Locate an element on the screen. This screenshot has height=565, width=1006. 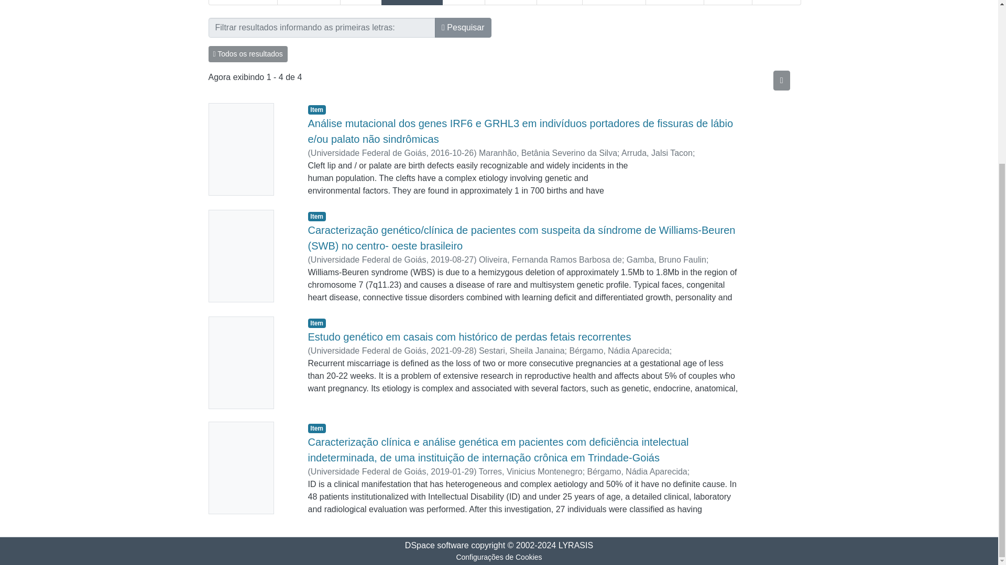
Por Orientador is located at coordinates (412, 2).